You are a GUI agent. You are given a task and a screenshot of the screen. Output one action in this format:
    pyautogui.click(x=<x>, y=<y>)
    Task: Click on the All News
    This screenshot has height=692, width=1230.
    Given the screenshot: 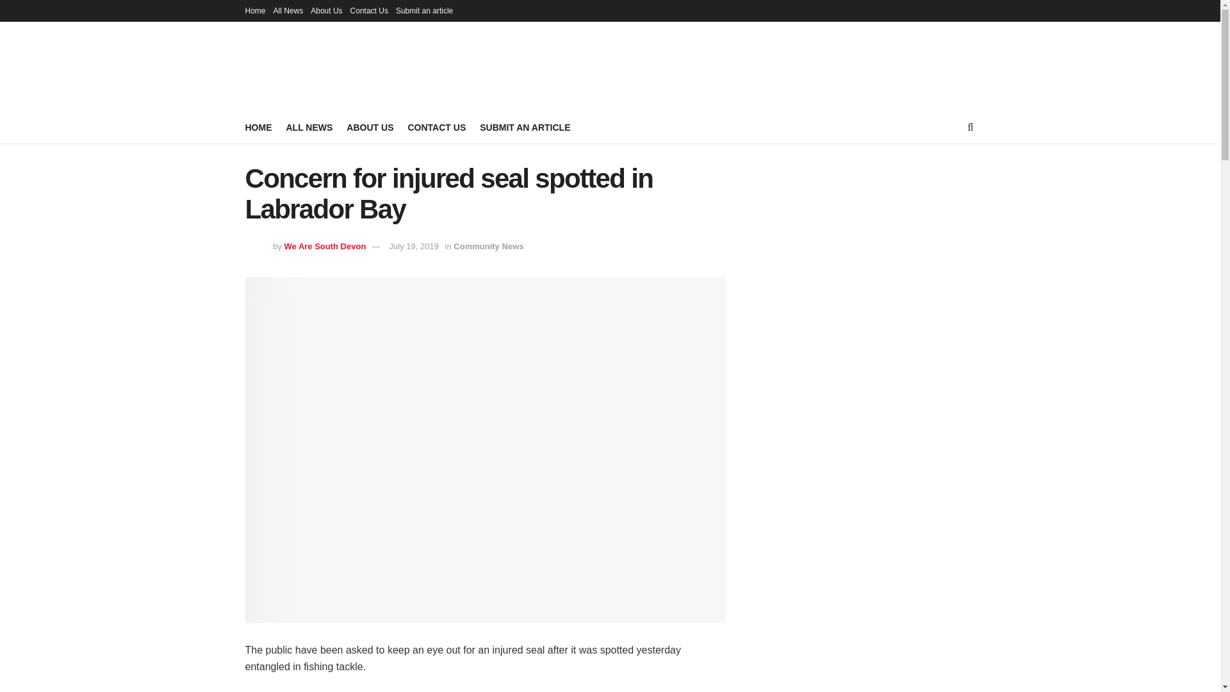 What is the action you would take?
    pyautogui.click(x=288, y=10)
    